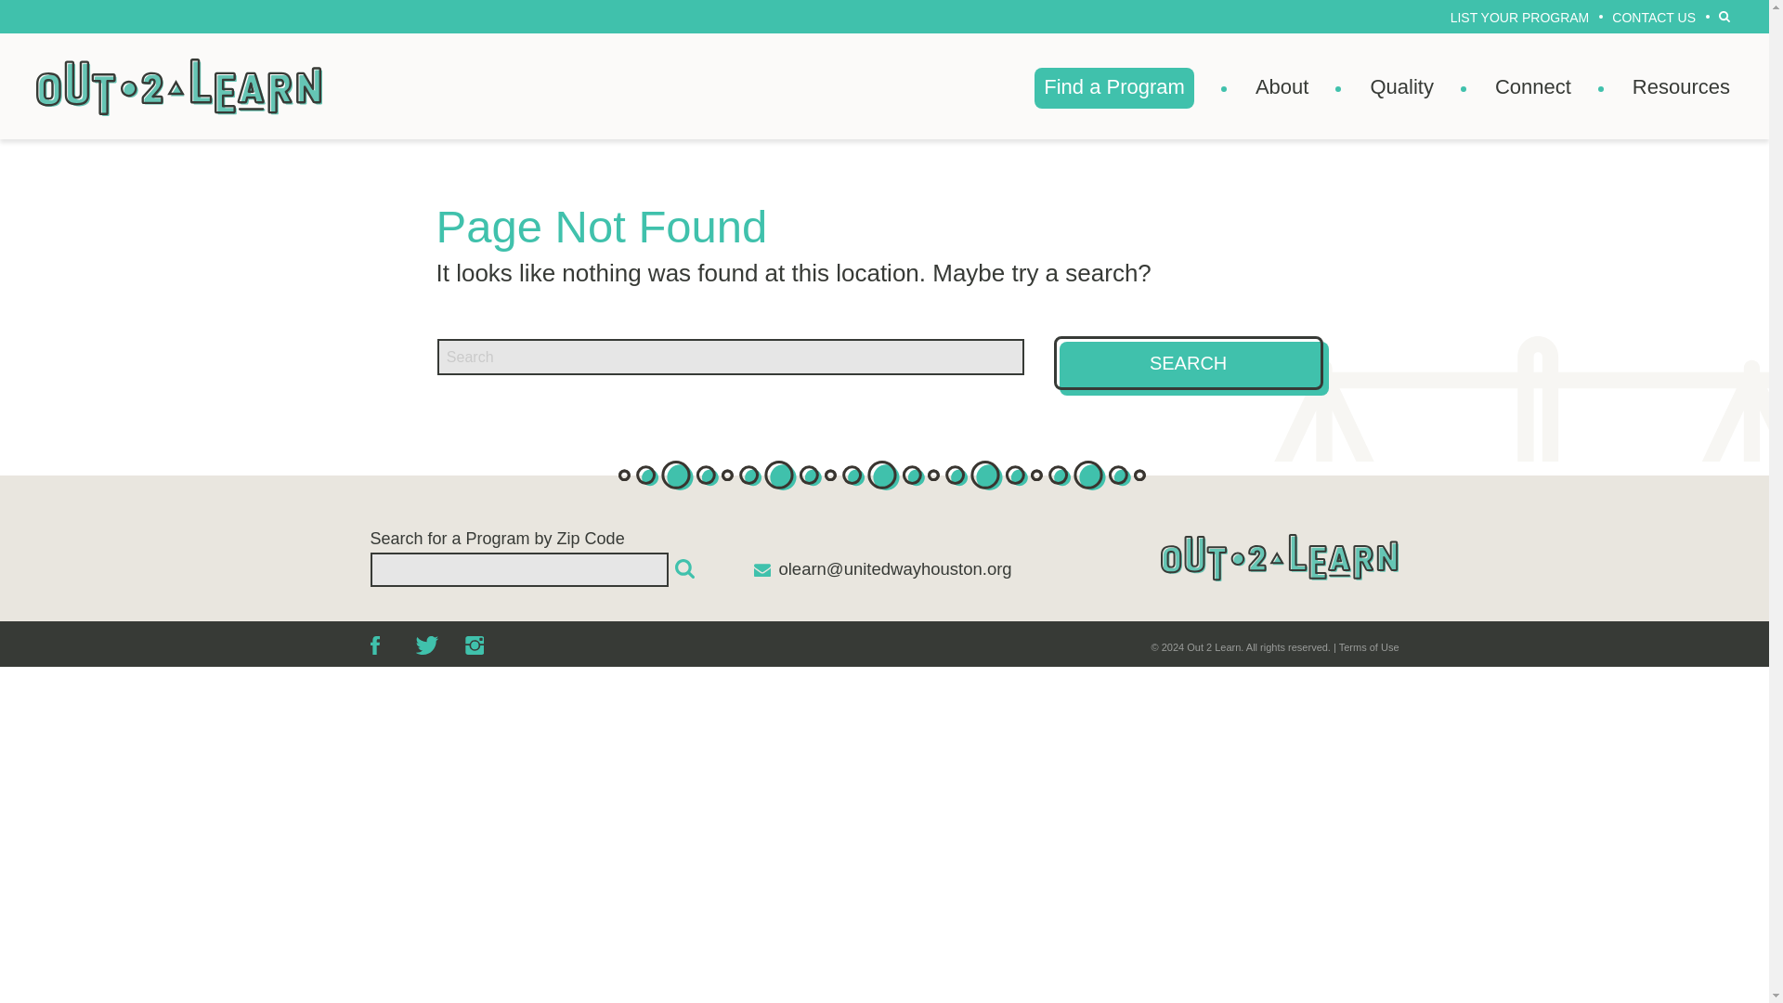  I want to click on Quality, so click(1400, 87).